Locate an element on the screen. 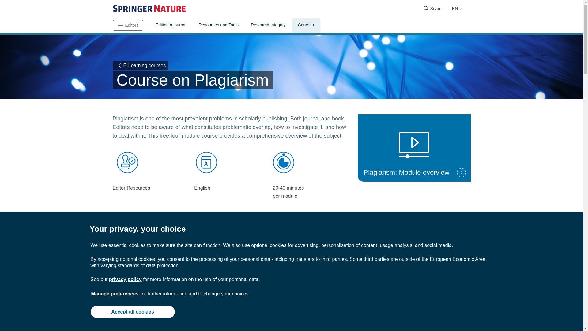 This screenshot has width=588, height=331. Resources and Tools is located at coordinates (218, 25).